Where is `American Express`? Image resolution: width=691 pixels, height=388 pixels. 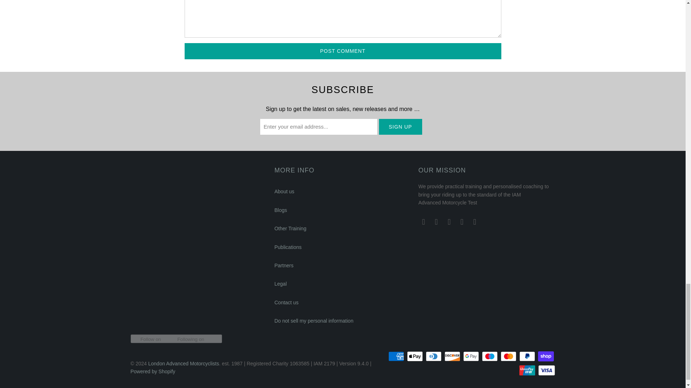 American Express is located at coordinates (397, 356).